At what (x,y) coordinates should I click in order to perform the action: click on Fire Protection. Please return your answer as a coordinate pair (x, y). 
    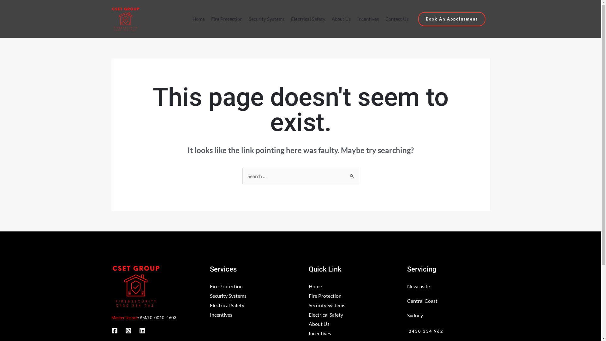
    Looking at the image, I should click on (226, 286).